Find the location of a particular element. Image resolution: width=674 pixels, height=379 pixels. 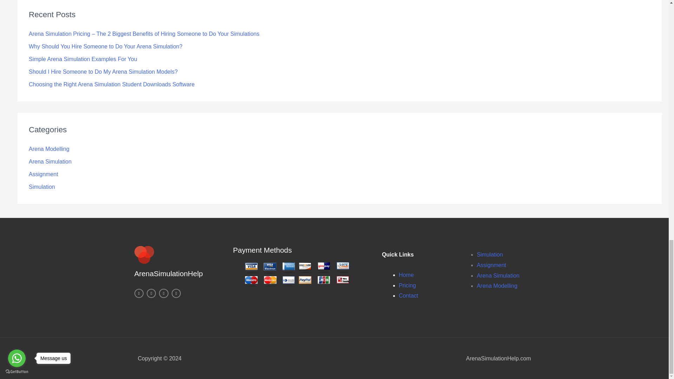

Home is located at coordinates (406, 275).